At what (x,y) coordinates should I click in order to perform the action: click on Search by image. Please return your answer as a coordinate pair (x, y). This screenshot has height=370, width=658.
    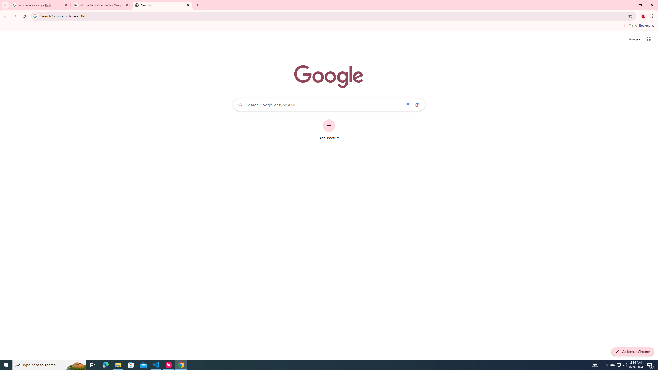
    Looking at the image, I should click on (417, 104).